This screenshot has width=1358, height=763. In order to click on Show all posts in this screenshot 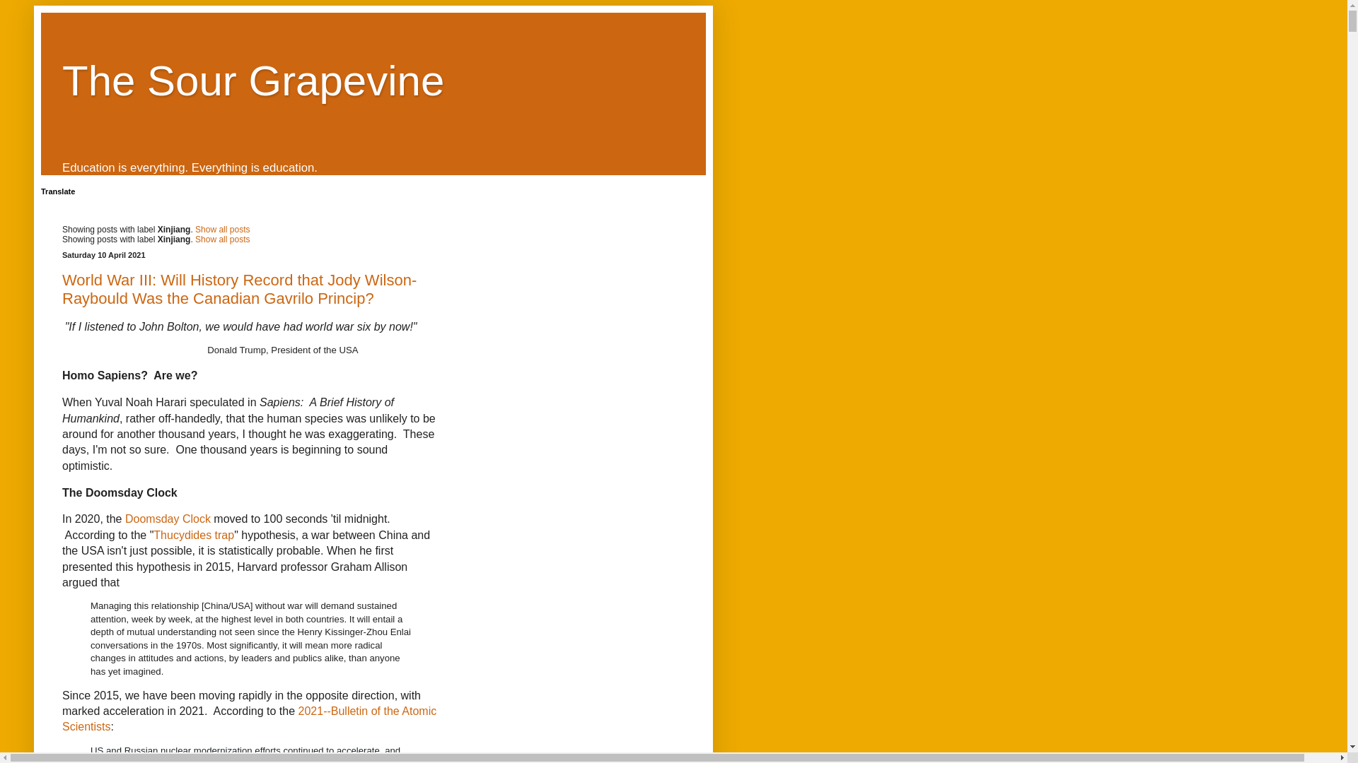, I will do `click(222, 229)`.